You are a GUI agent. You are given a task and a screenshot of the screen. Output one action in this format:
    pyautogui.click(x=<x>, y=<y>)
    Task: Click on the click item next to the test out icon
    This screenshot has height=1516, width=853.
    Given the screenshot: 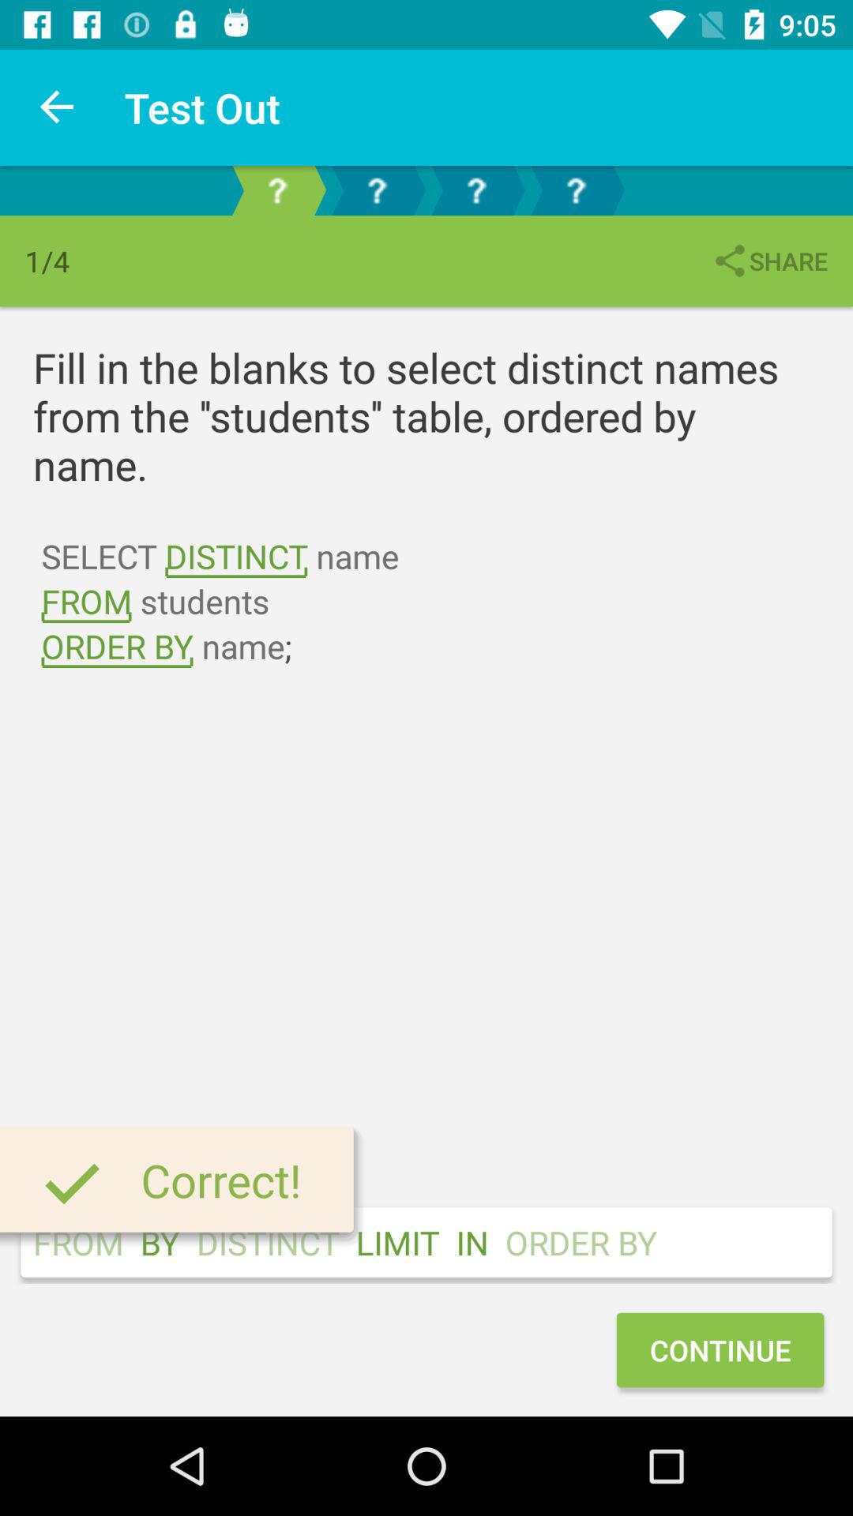 What is the action you would take?
    pyautogui.click(x=58, y=107)
    